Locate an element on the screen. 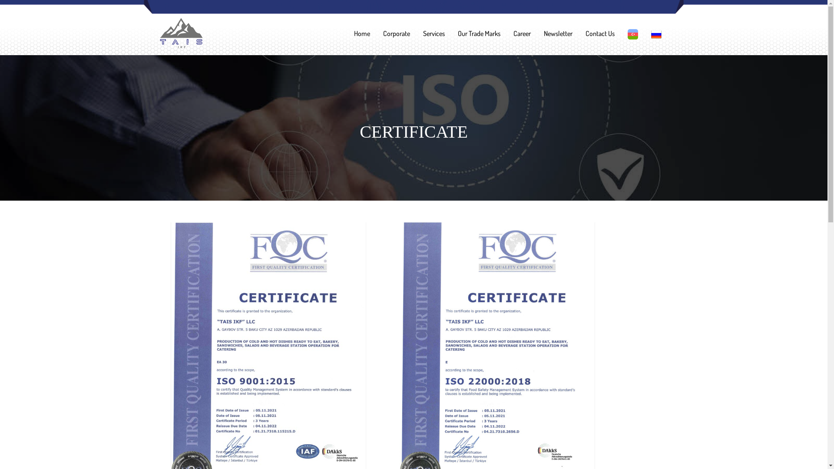  Services is located at coordinates (434, 33).